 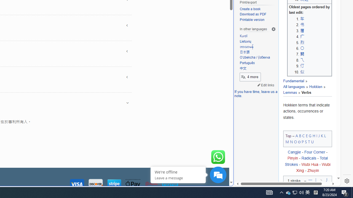 What do you see at coordinates (312, 142) in the screenshot?
I see `U` at bounding box center [312, 142].